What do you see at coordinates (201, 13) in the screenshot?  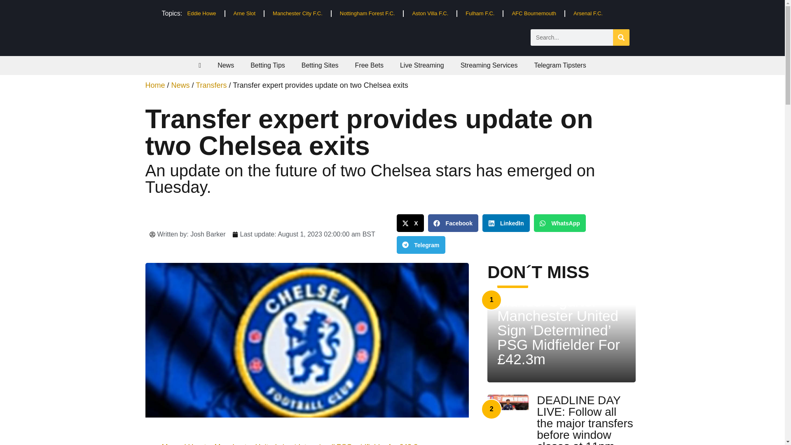 I see `Eddie Howe` at bounding box center [201, 13].